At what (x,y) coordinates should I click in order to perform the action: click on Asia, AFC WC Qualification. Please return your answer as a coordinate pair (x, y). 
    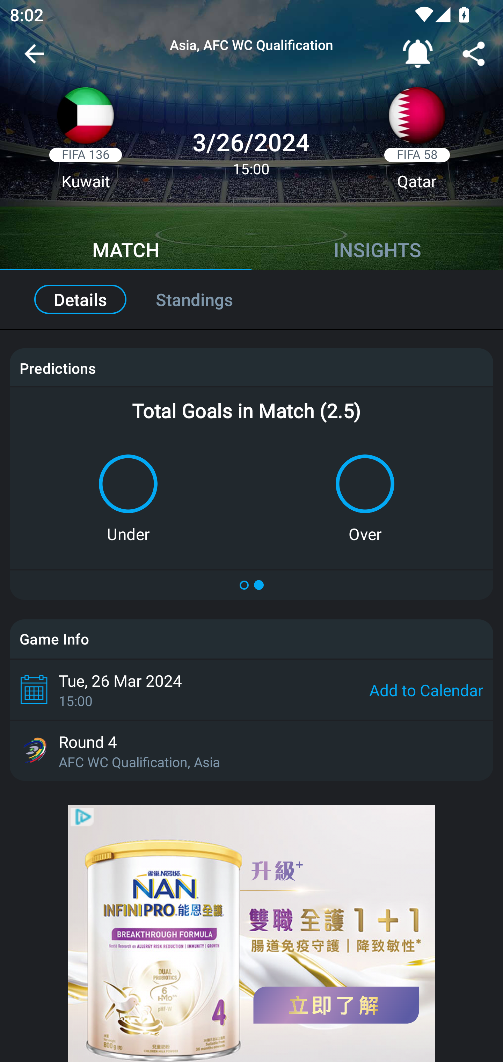
    Looking at the image, I should click on (251, 45).